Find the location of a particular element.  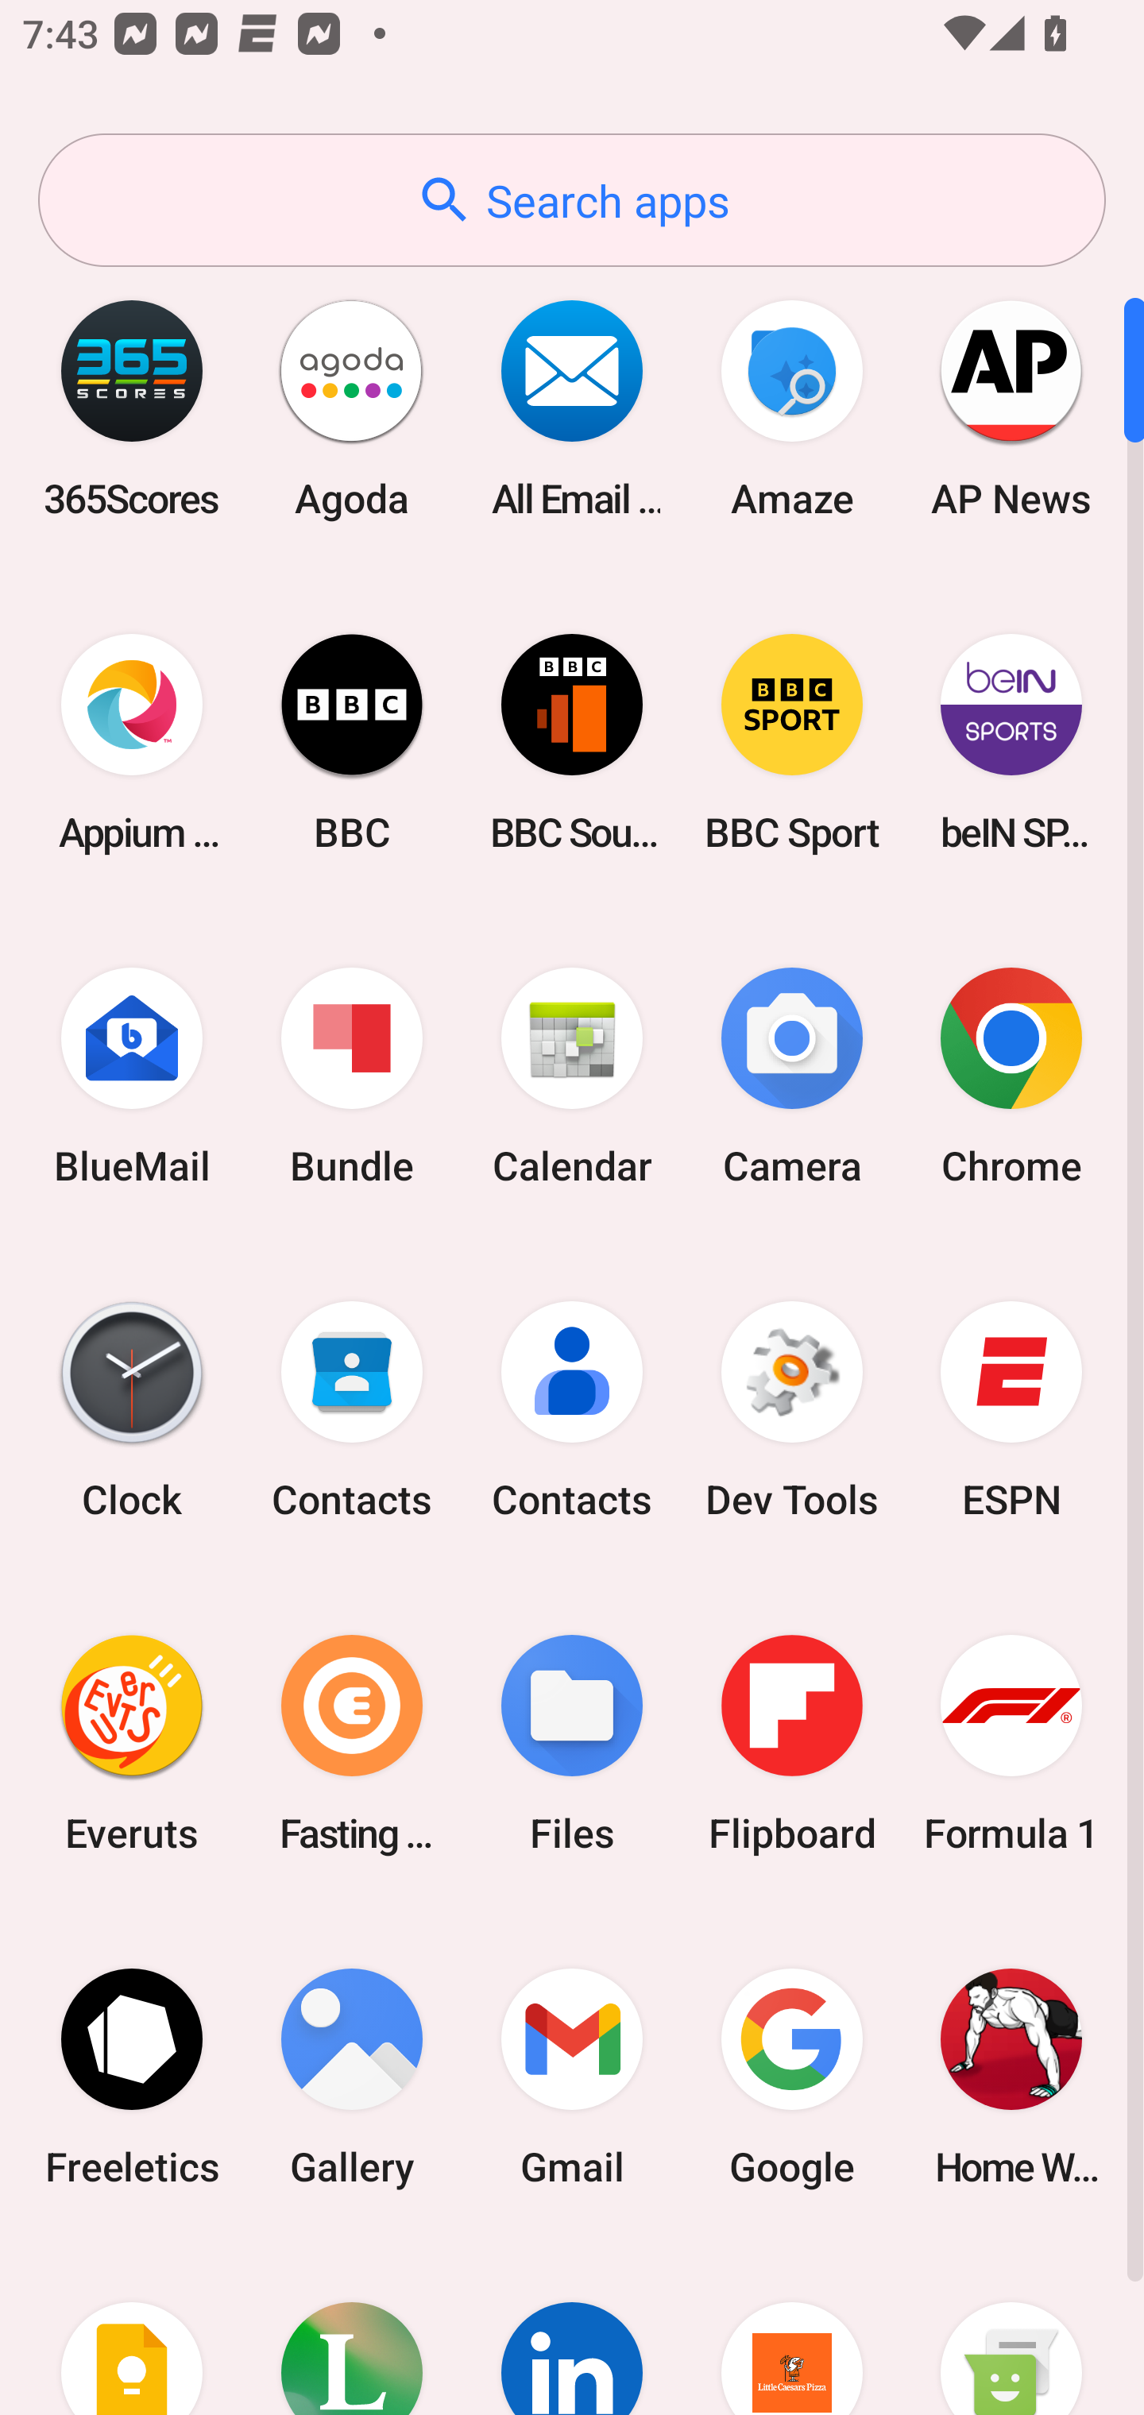

Appium Settings is located at coordinates (132, 742).